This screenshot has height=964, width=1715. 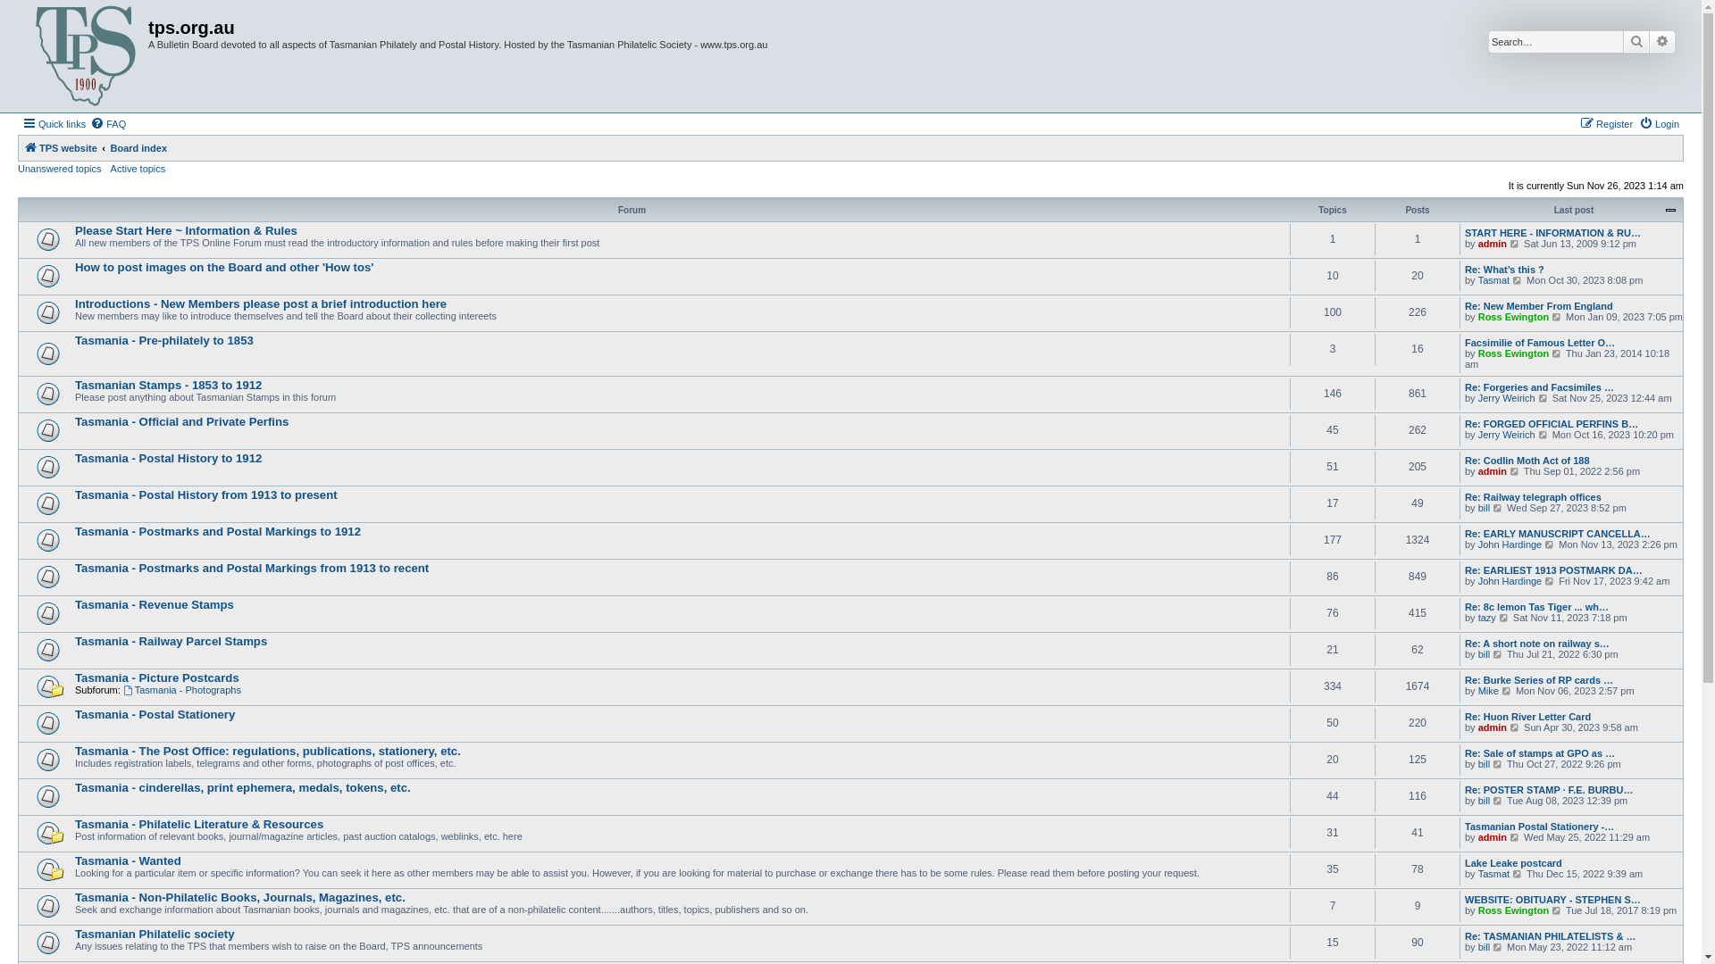 I want to click on Tasmania - Postmarks and Postal Markings to 1912, so click(x=218, y=532).